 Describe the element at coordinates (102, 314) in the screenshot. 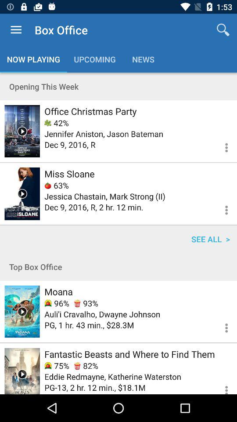

I see `open auli i cravalho icon` at that location.